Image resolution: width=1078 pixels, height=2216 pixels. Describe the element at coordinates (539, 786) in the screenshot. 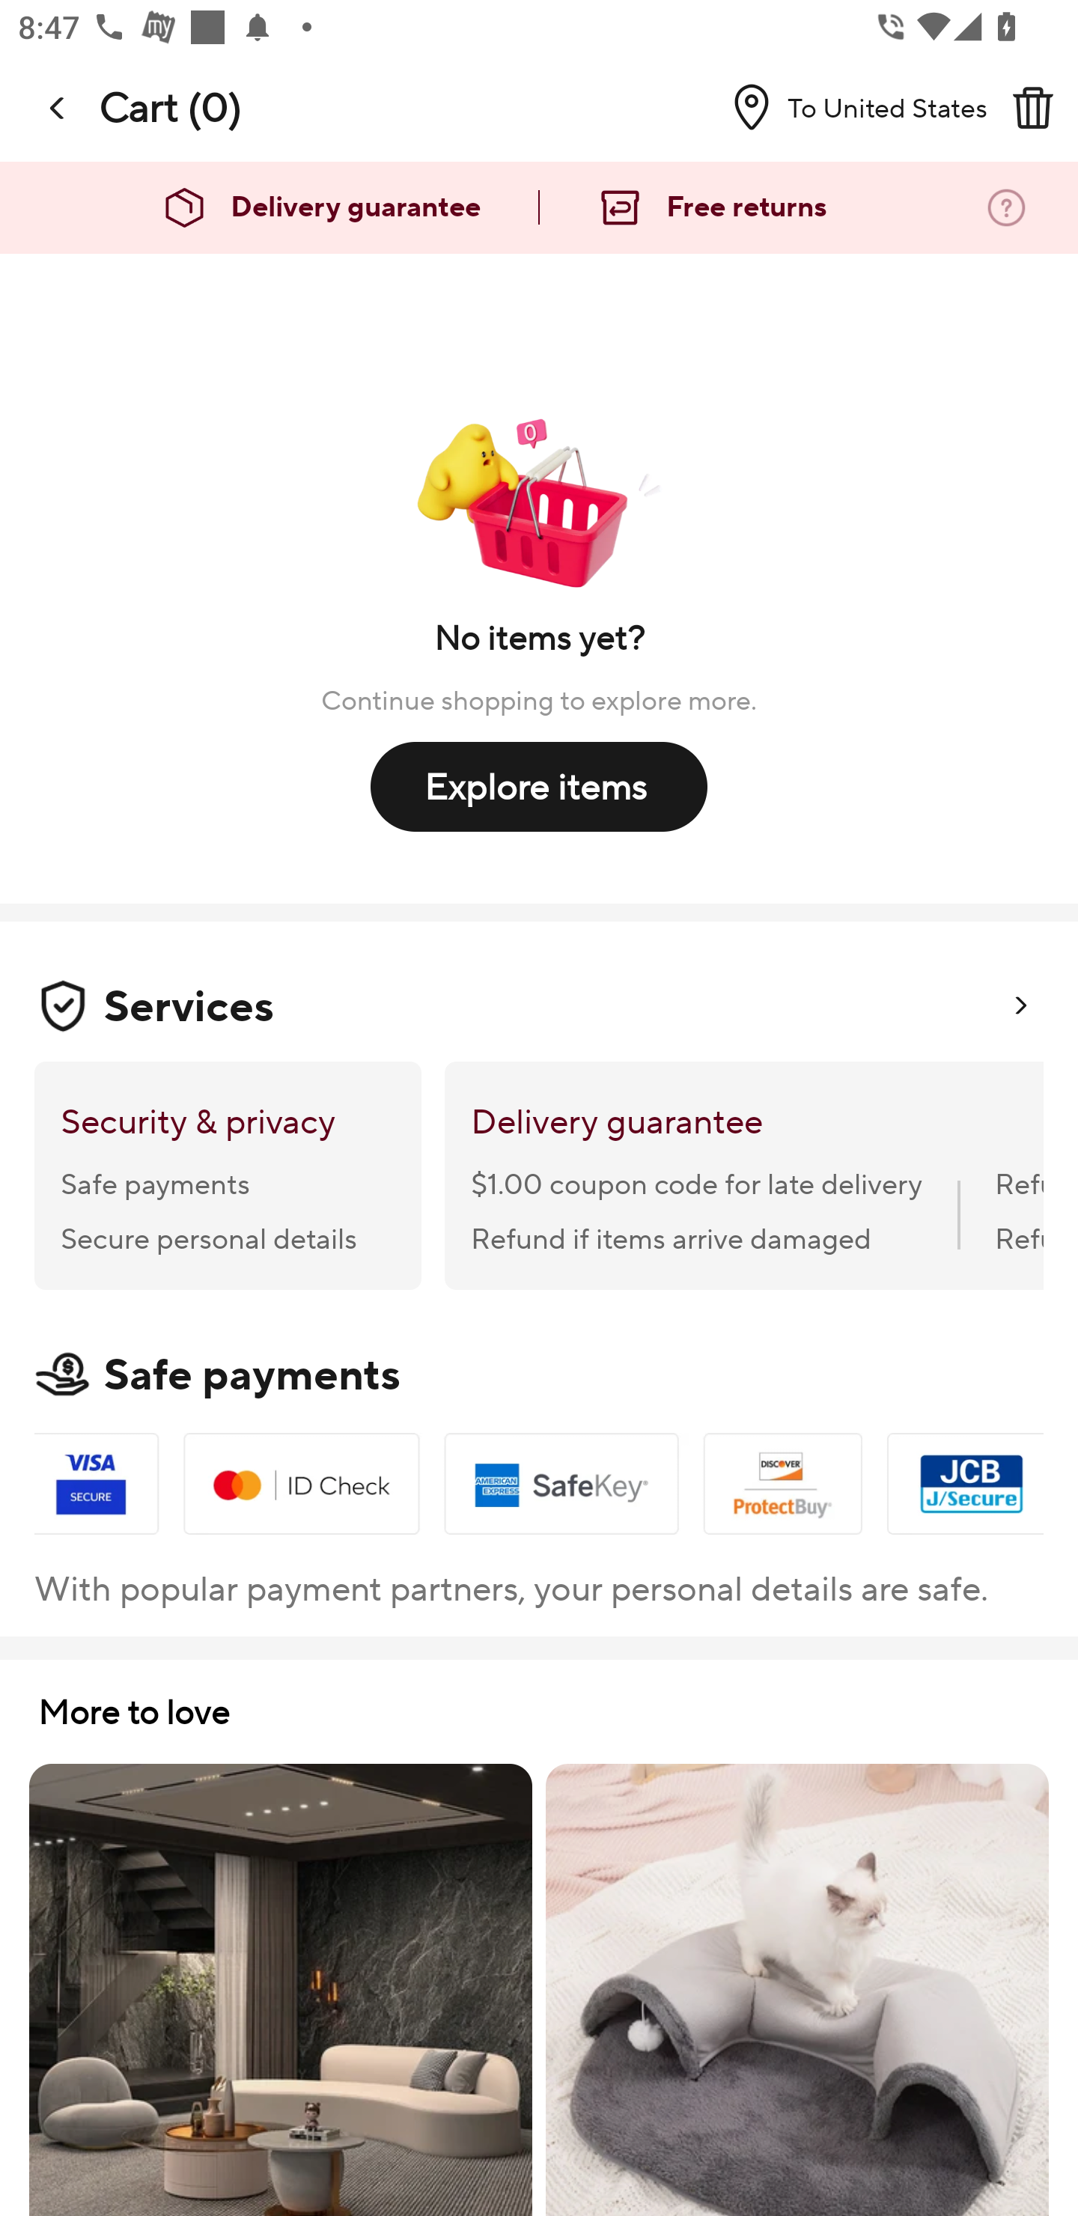

I see `Explore items ` at that location.